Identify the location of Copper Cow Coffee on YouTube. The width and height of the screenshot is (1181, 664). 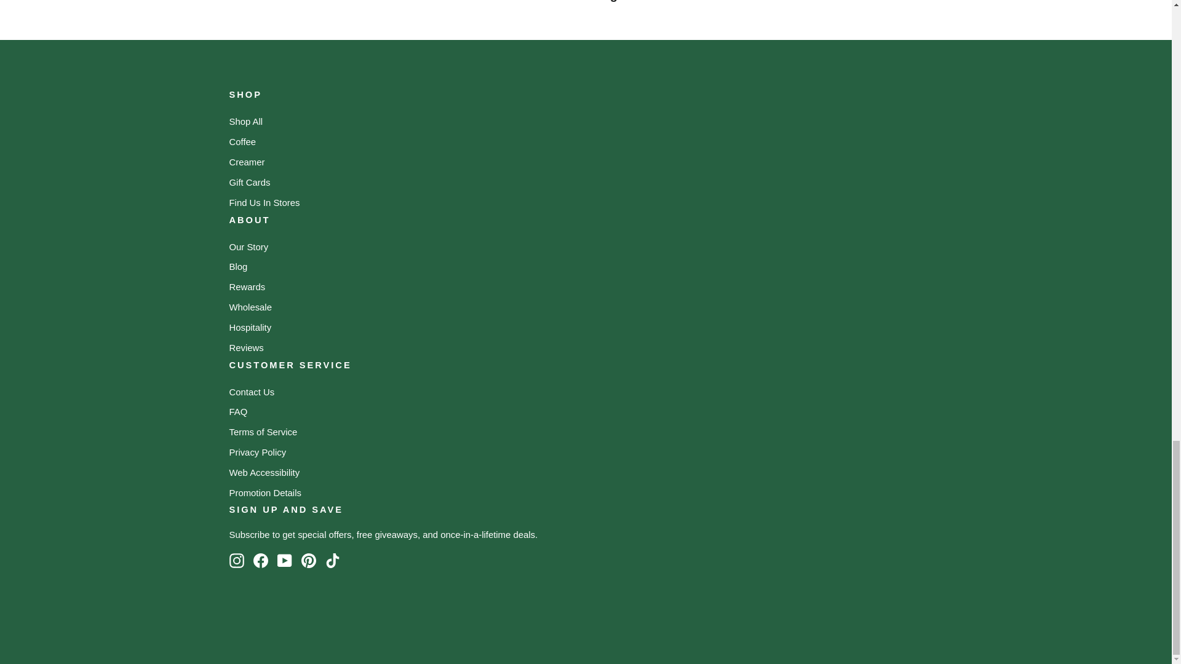
(284, 561).